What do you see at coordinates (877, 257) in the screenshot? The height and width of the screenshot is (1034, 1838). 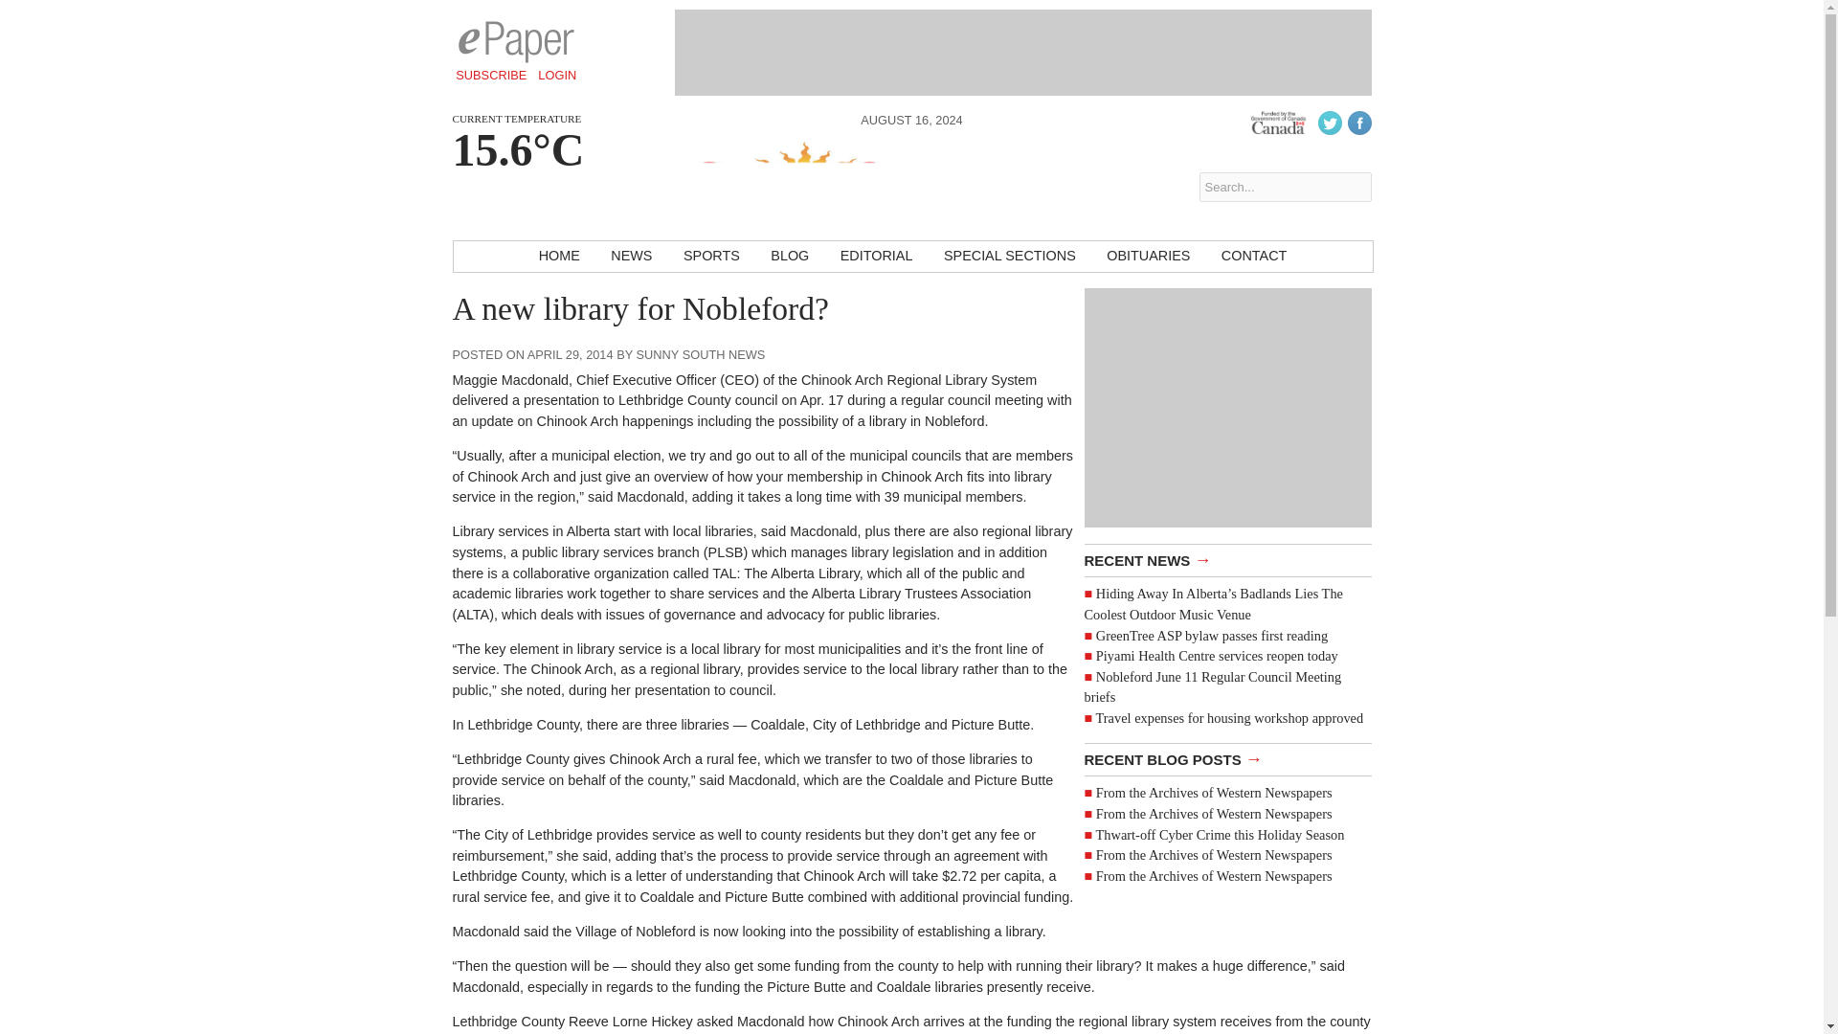 I see `EDITORIAL` at bounding box center [877, 257].